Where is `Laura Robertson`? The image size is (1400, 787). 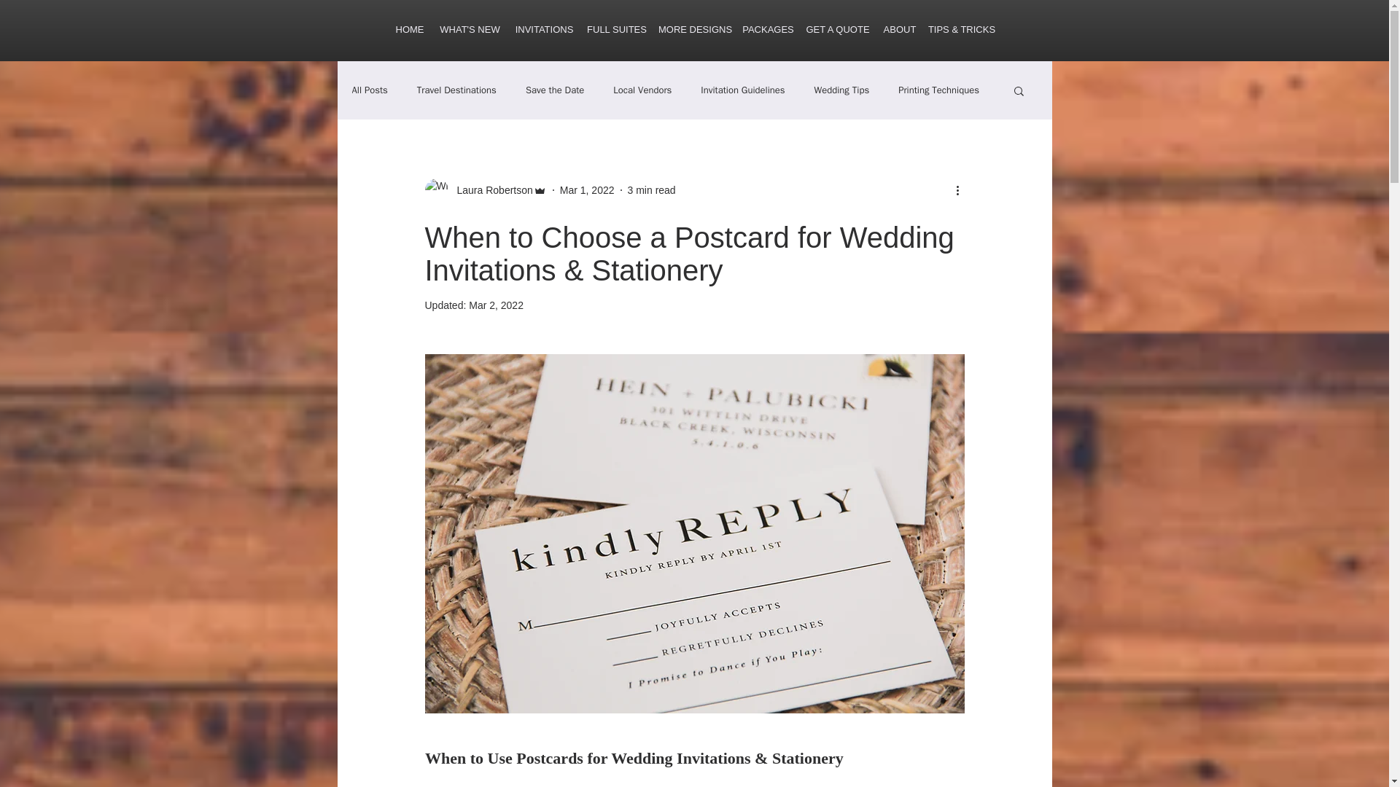 Laura Robertson is located at coordinates (490, 189).